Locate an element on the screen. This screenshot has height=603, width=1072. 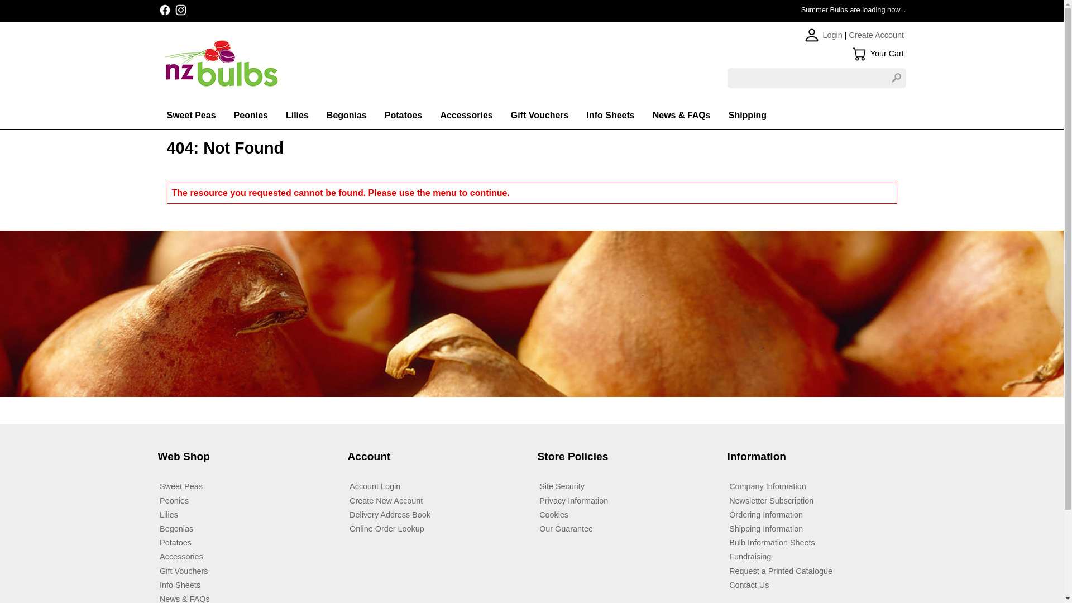
Potatoes is located at coordinates (404, 115).